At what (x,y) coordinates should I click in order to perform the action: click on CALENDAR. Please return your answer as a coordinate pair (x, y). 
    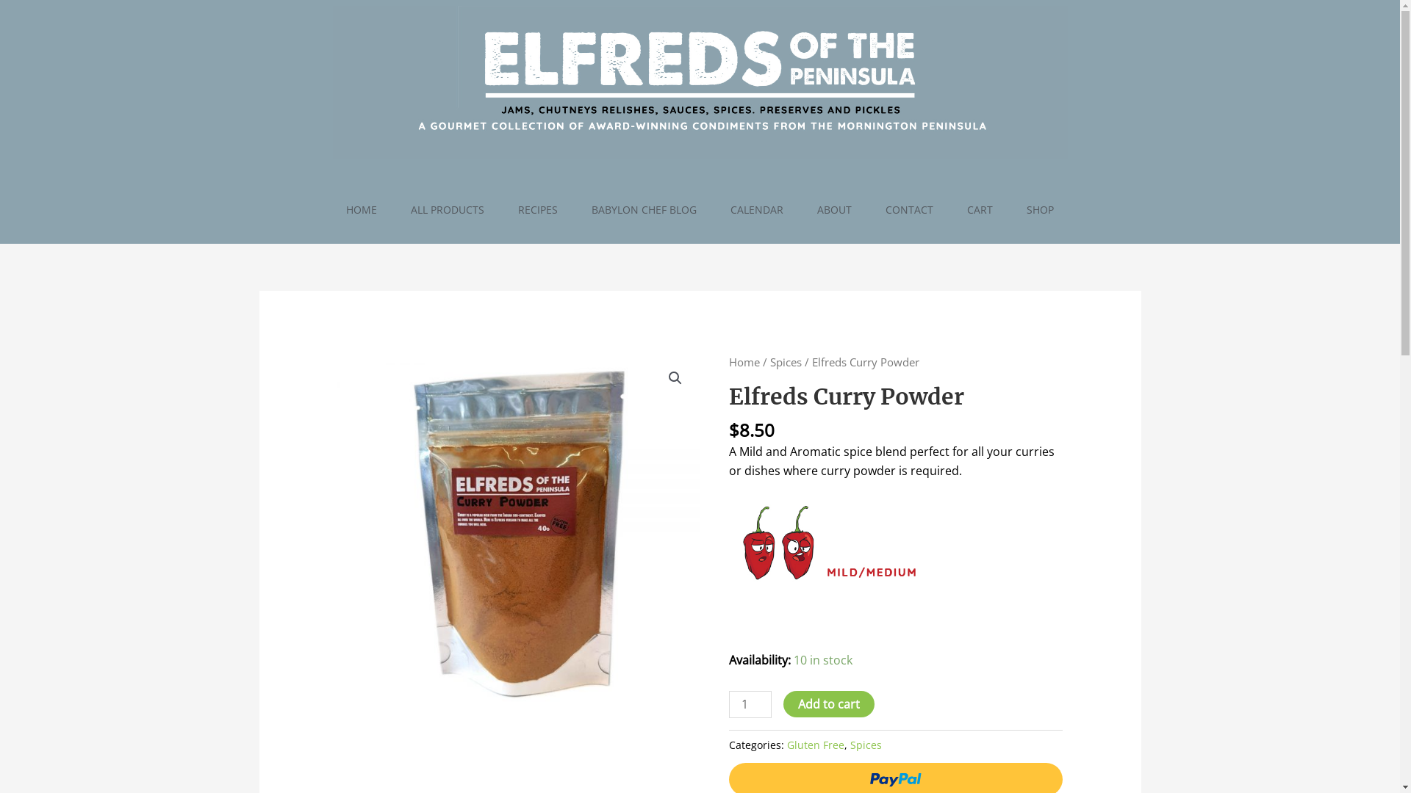
    Looking at the image, I should click on (757, 210).